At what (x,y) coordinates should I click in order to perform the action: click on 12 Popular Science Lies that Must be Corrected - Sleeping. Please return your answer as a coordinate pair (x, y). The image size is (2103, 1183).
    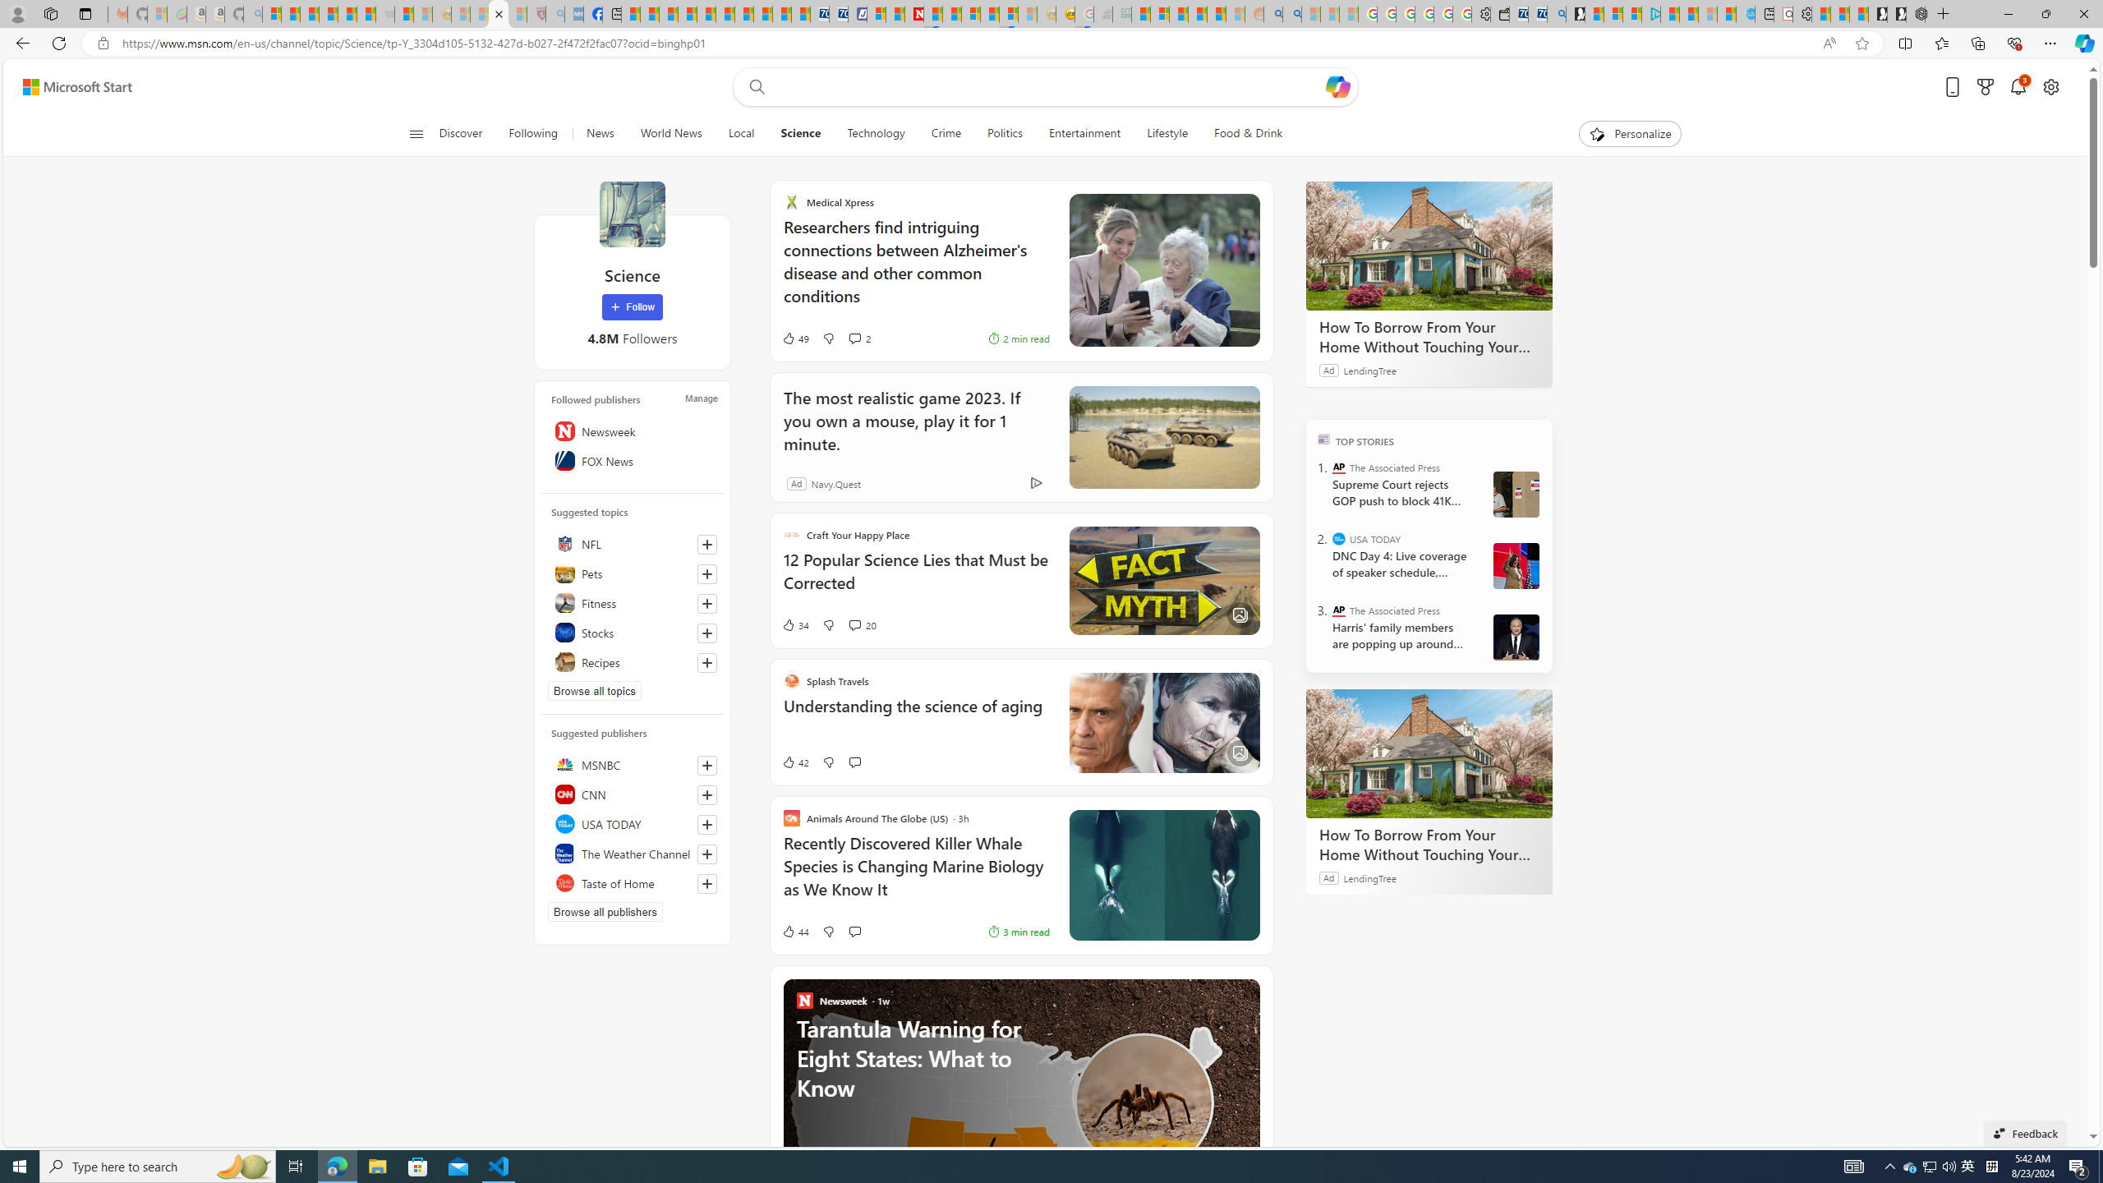
    Looking at the image, I should click on (518, 14).